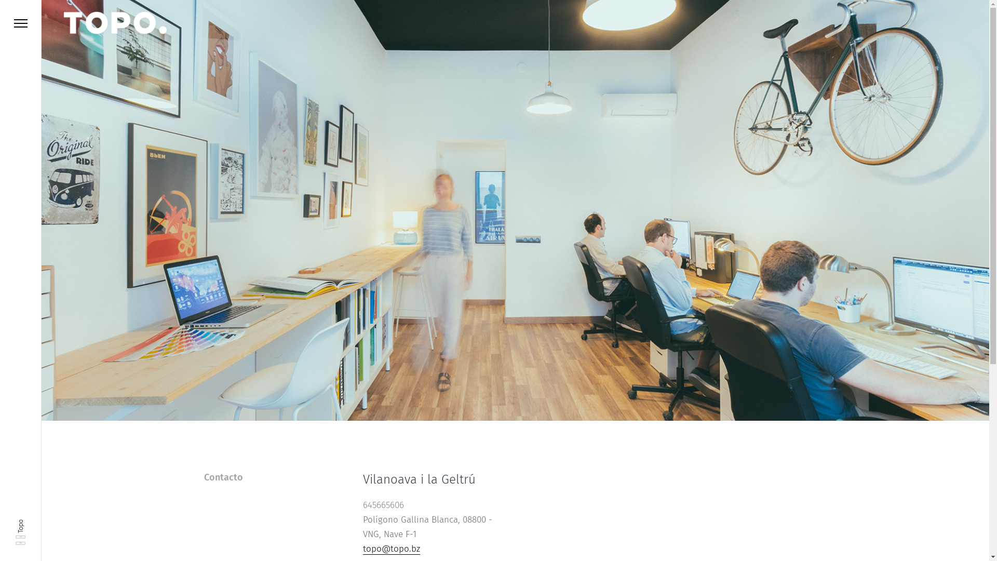 The width and height of the screenshot is (997, 561). Describe the element at coordinates (383, 505) in the screenshot. I see `645665606` at that location.